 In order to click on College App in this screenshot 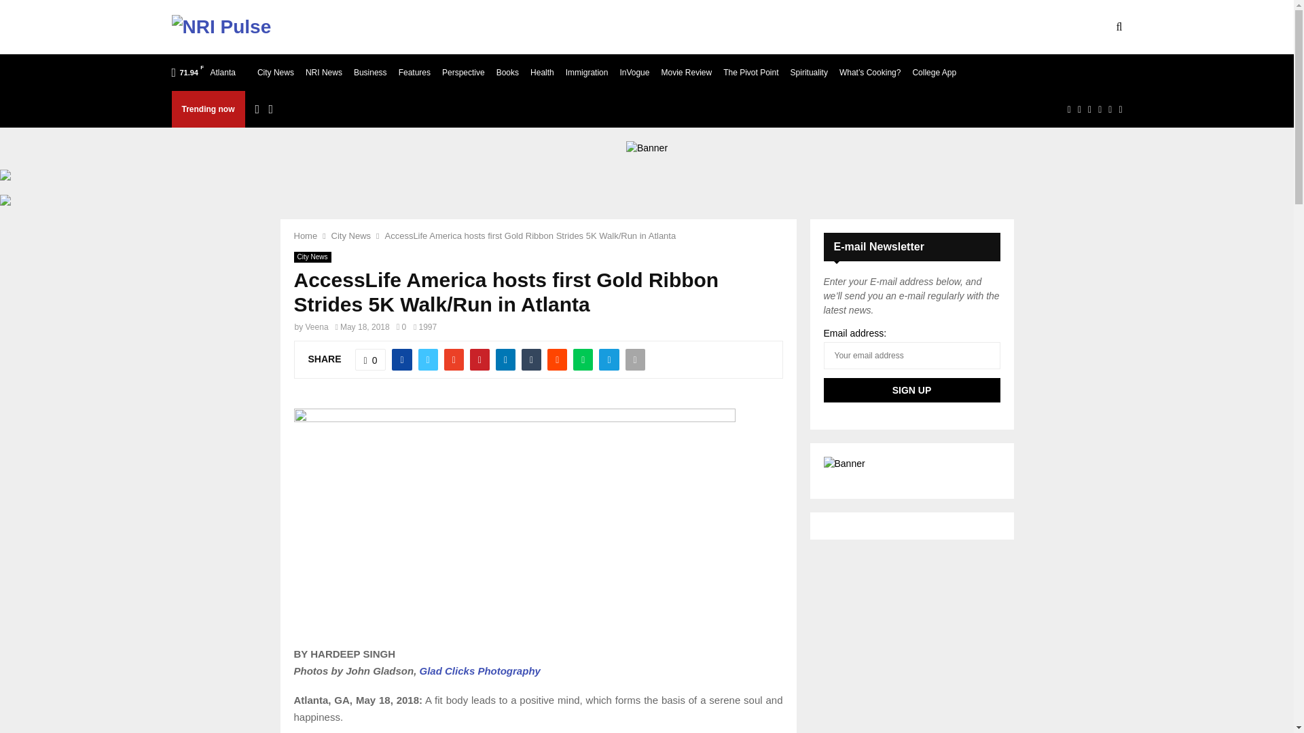, I will do `click(933, 72)`.